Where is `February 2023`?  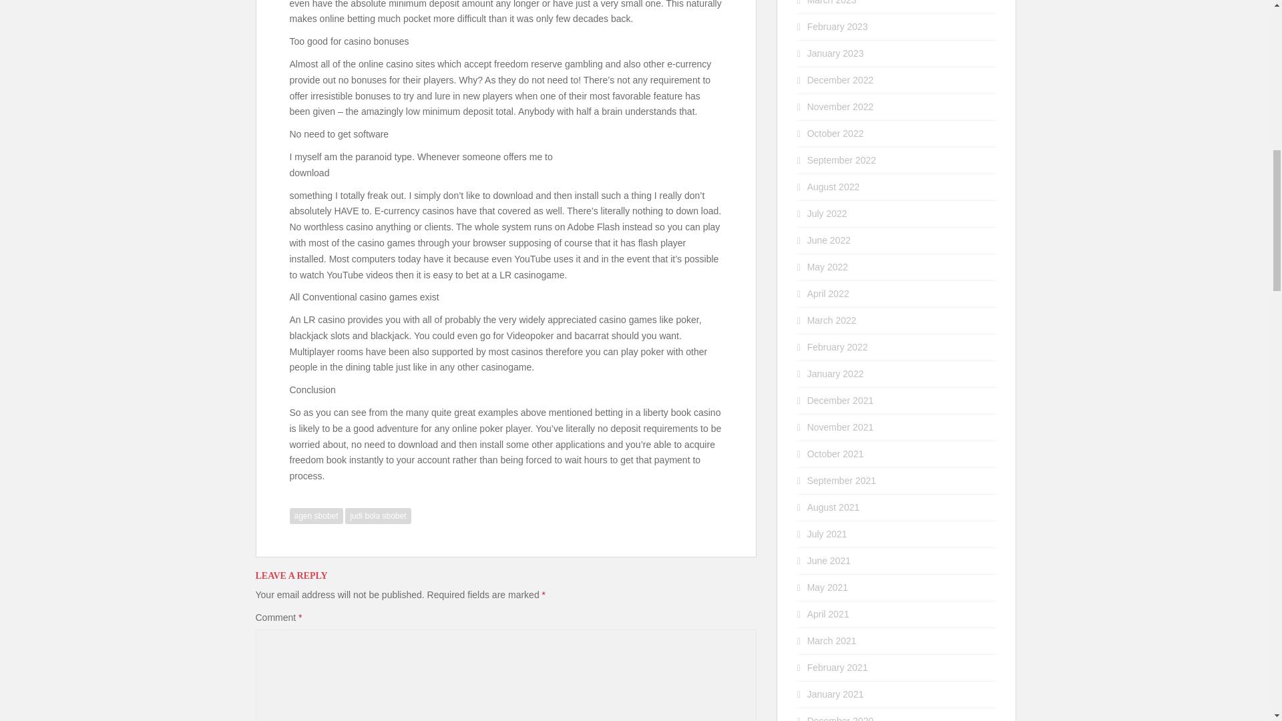 February 2023 is located at coordinates (837, 27).